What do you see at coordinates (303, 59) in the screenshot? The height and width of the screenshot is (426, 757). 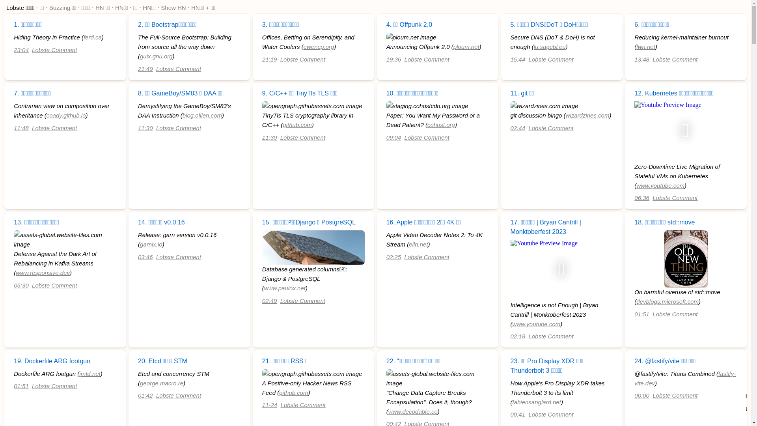 I see `Lobste Comment` at bounding box center [303, 59].